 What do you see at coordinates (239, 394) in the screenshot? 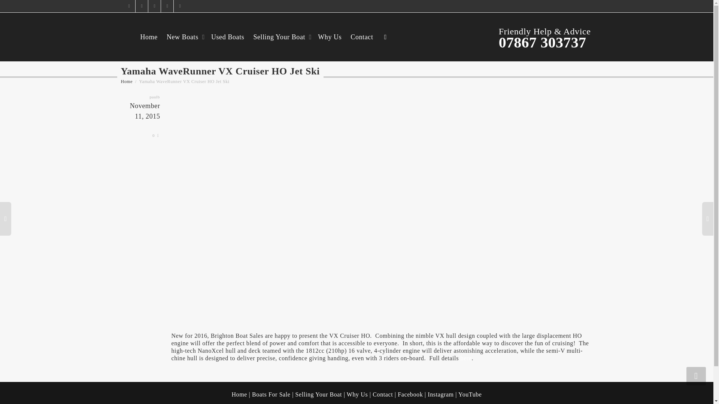
I see `Home` at bounding box center [239, 394].